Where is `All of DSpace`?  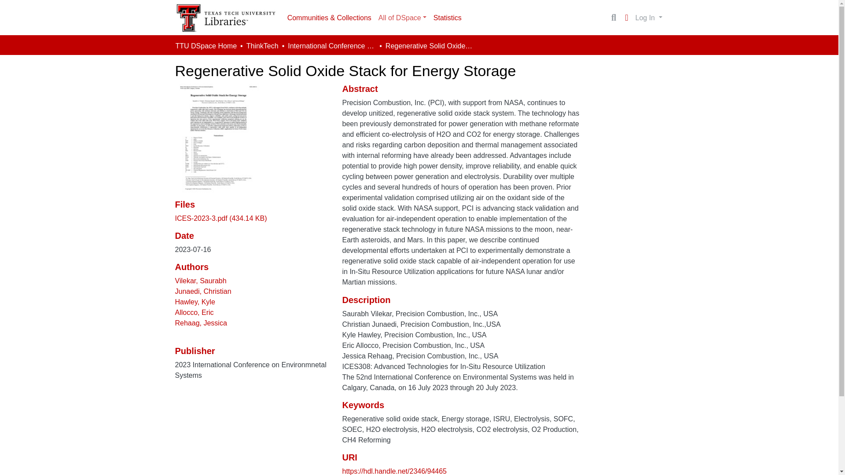
All of DSpace is located at coordinates (402, 18).